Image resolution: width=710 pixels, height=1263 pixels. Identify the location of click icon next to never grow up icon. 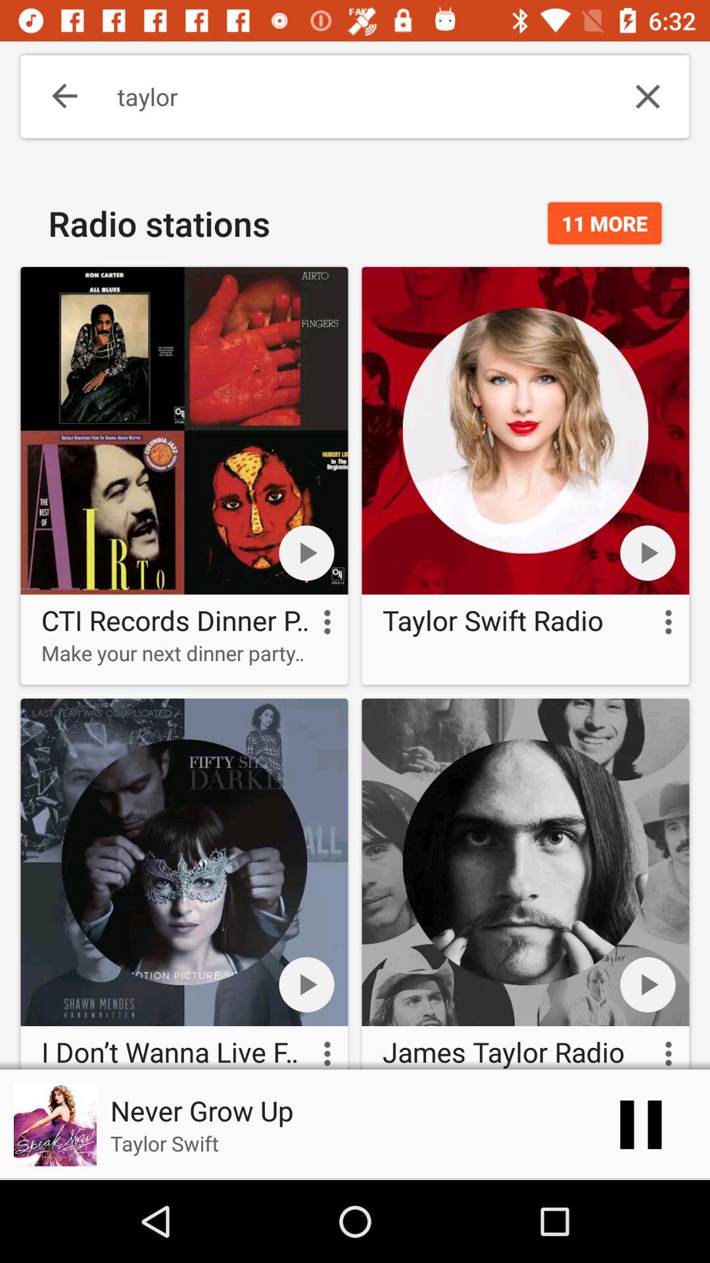
(640, 1125).